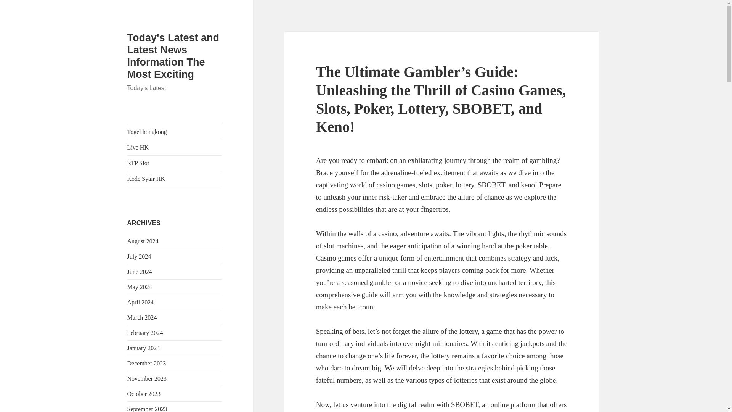 The width and height of the screenshot is (732, 412). I want to click on November 2023, so click(147, 378).